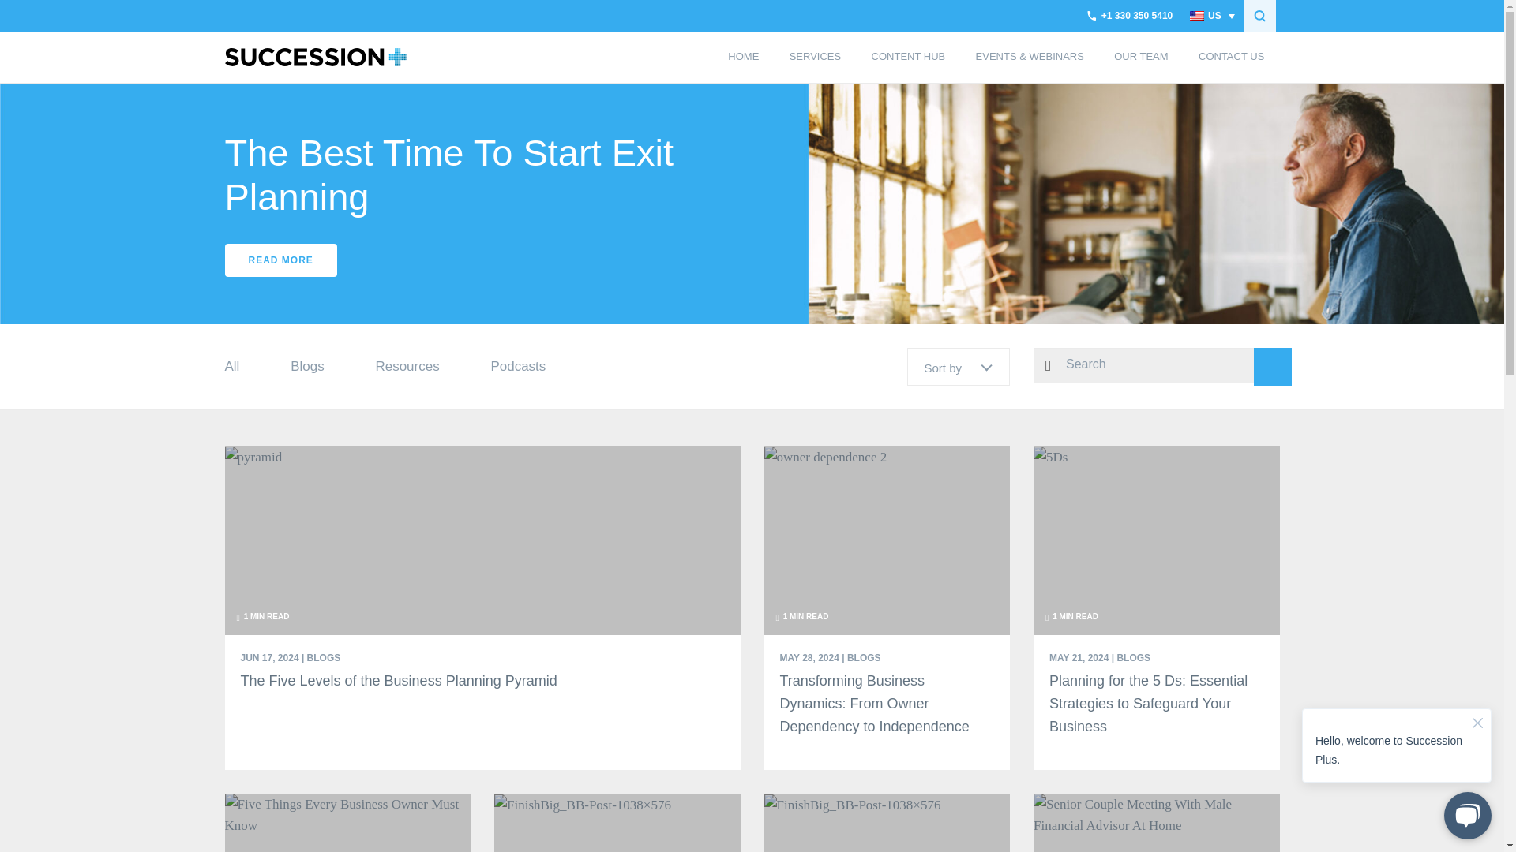  I want to click on Senior Couple Meeting With Male Financial Advisor At Home, so click(1156, 814).